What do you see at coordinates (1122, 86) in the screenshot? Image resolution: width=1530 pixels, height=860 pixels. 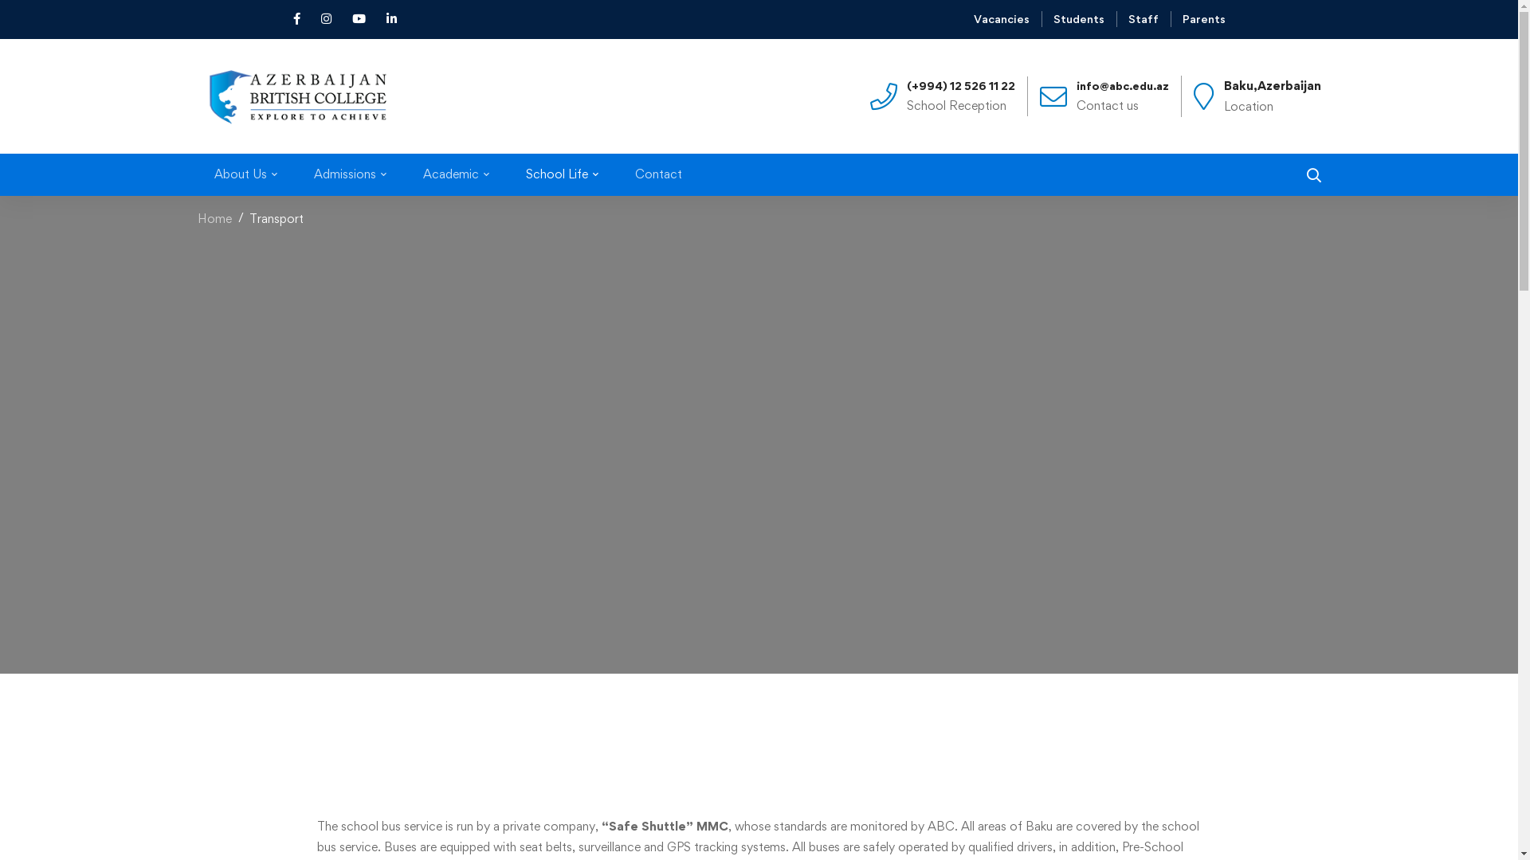 I see `info@abc.edu.az` at bounding box center [1122, 86].